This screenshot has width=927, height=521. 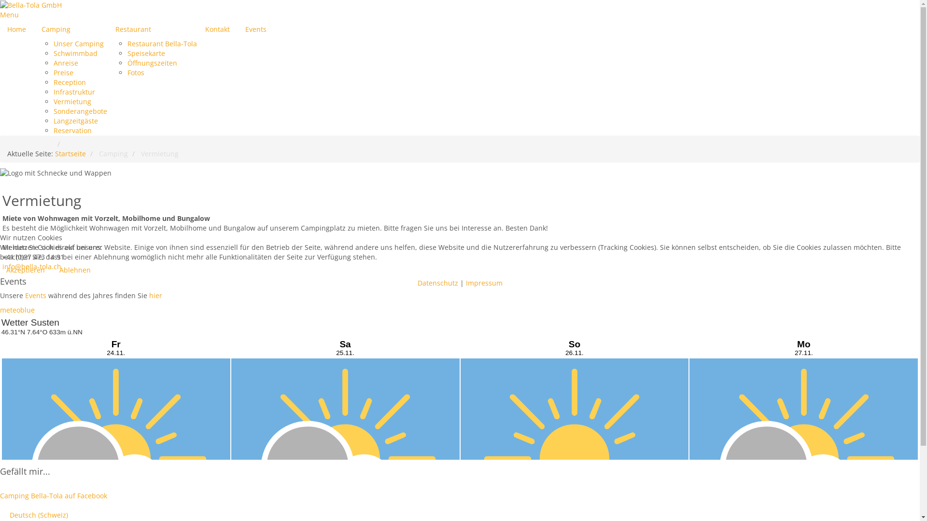 I want to click on Unser Camping, so click(x=79, y=43).